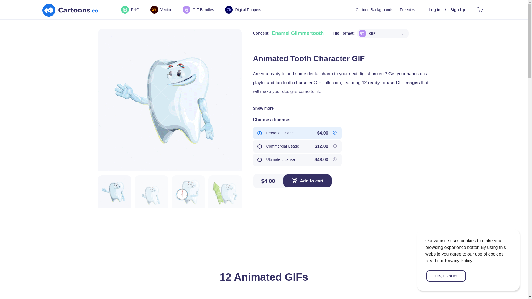  What do you see at coordinates (308, 181) in the screenshot?
I see `Add to cart` at bounding box center [308, 181].